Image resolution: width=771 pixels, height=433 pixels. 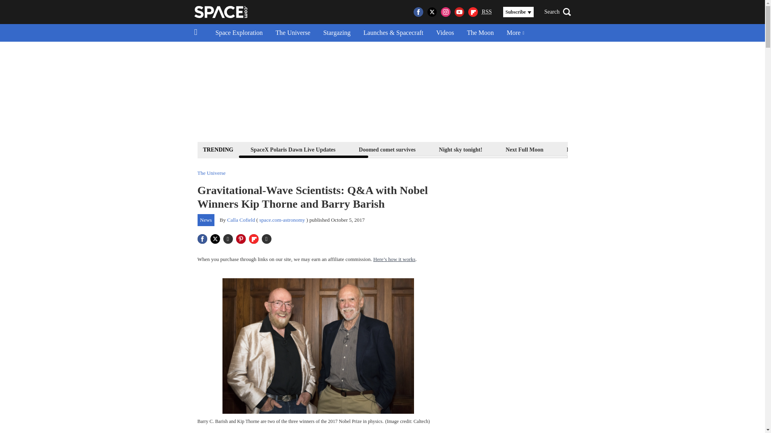 I want to click on Space Exploration, so click(x=239, y=33).